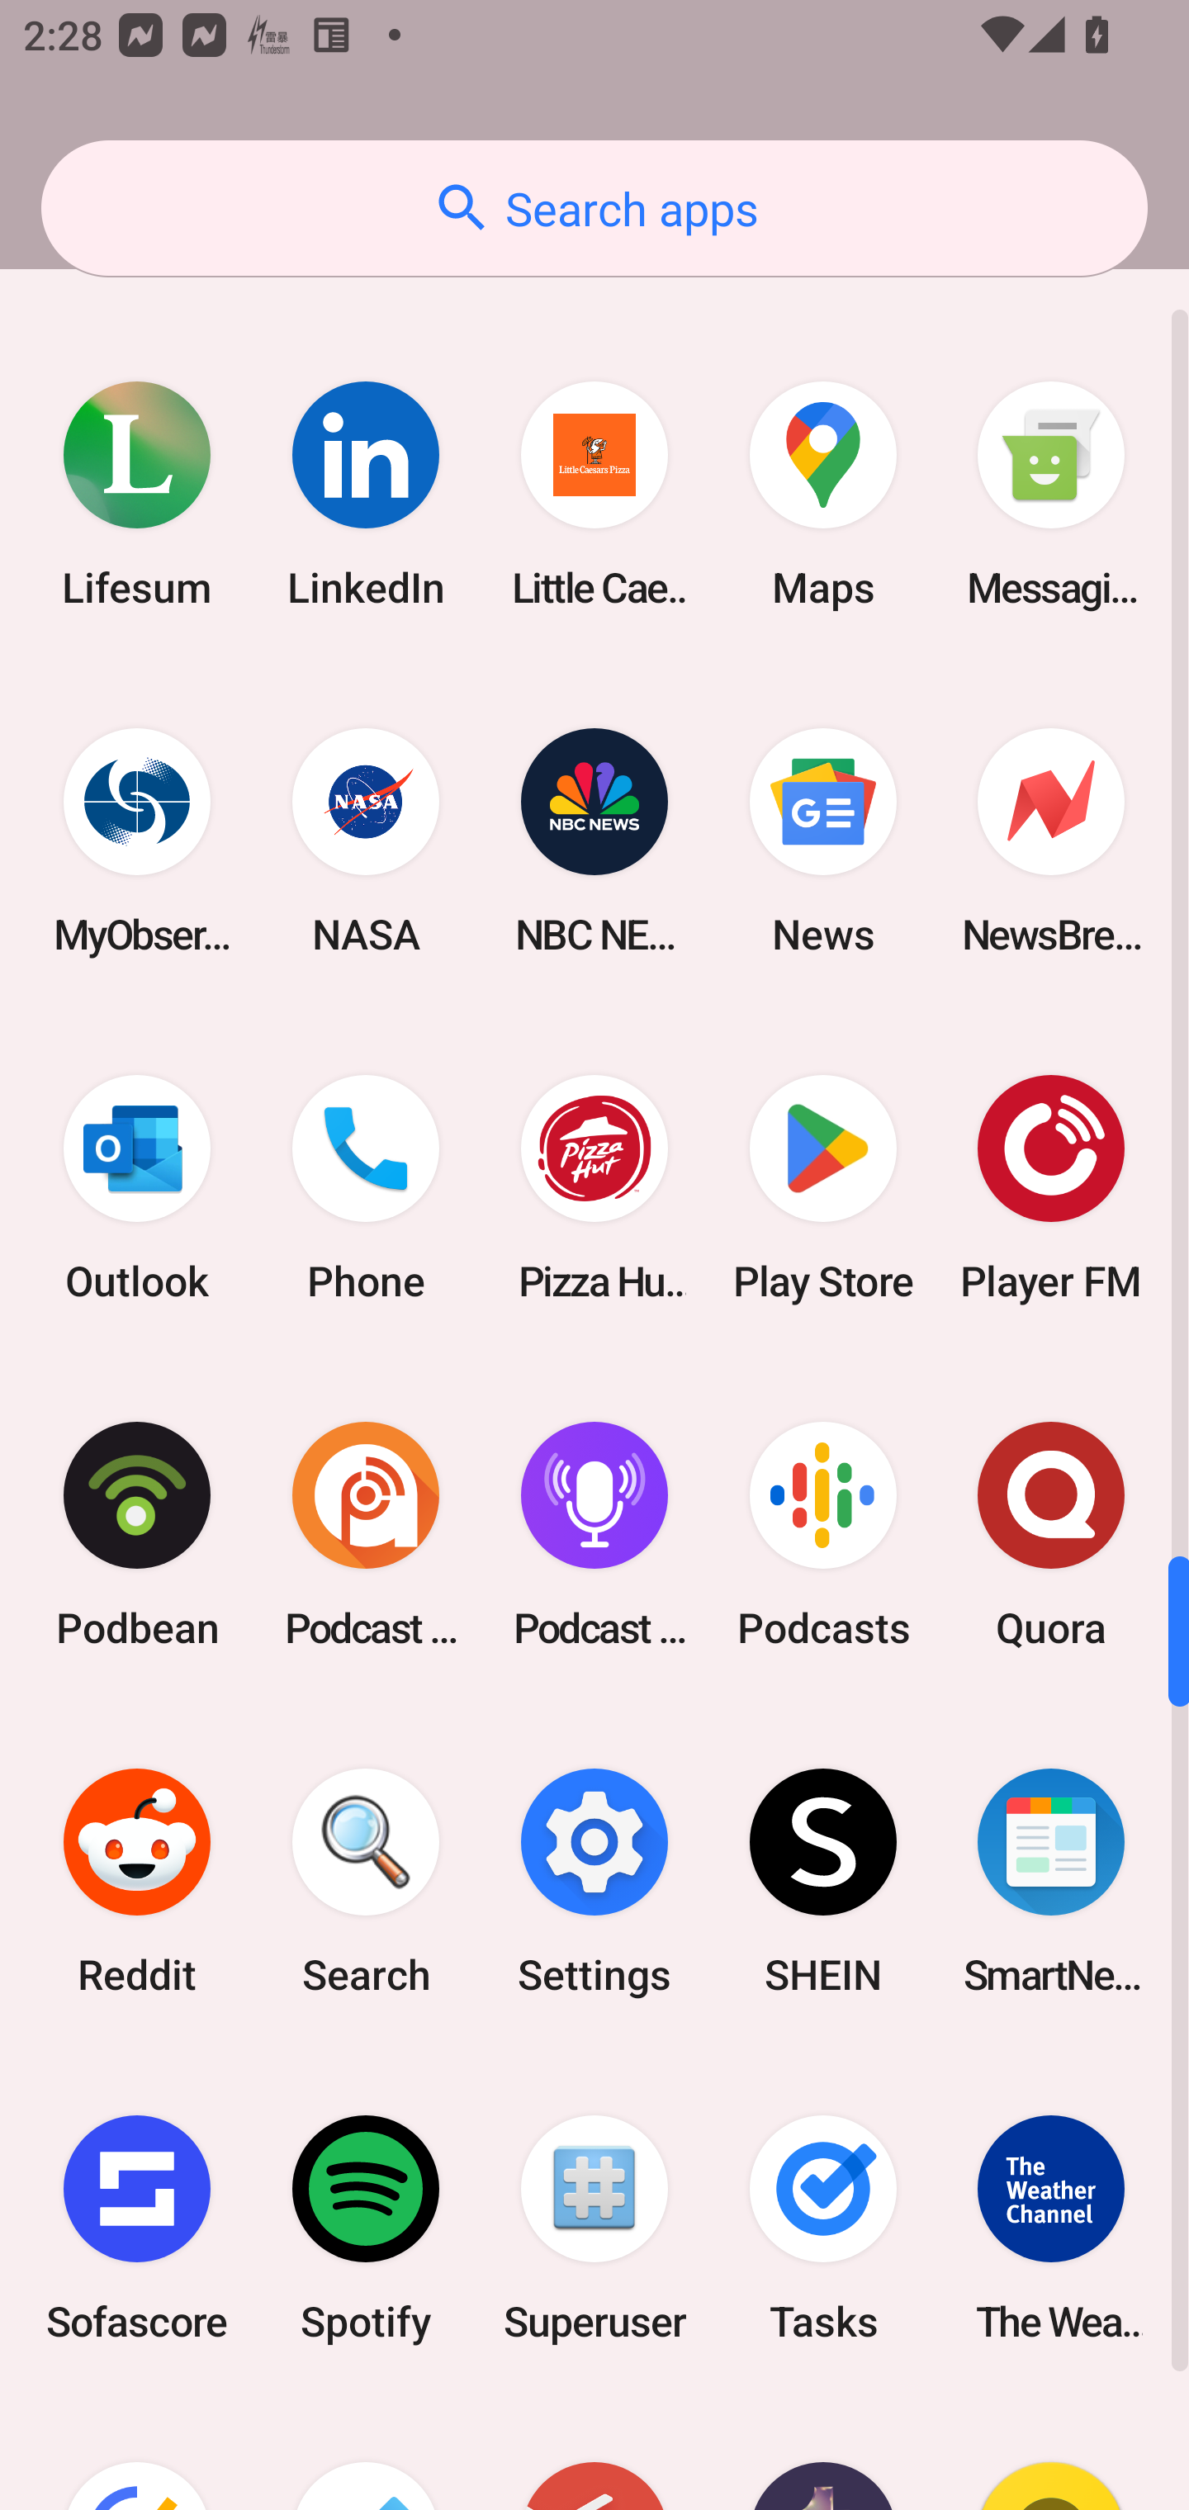 Image resolution: width=1189 pixels, height=2510 pixels. What do you see at coordinates (822, 2228) in the screenshot?
I see `Tasks` at bounding box center [822, 2228].